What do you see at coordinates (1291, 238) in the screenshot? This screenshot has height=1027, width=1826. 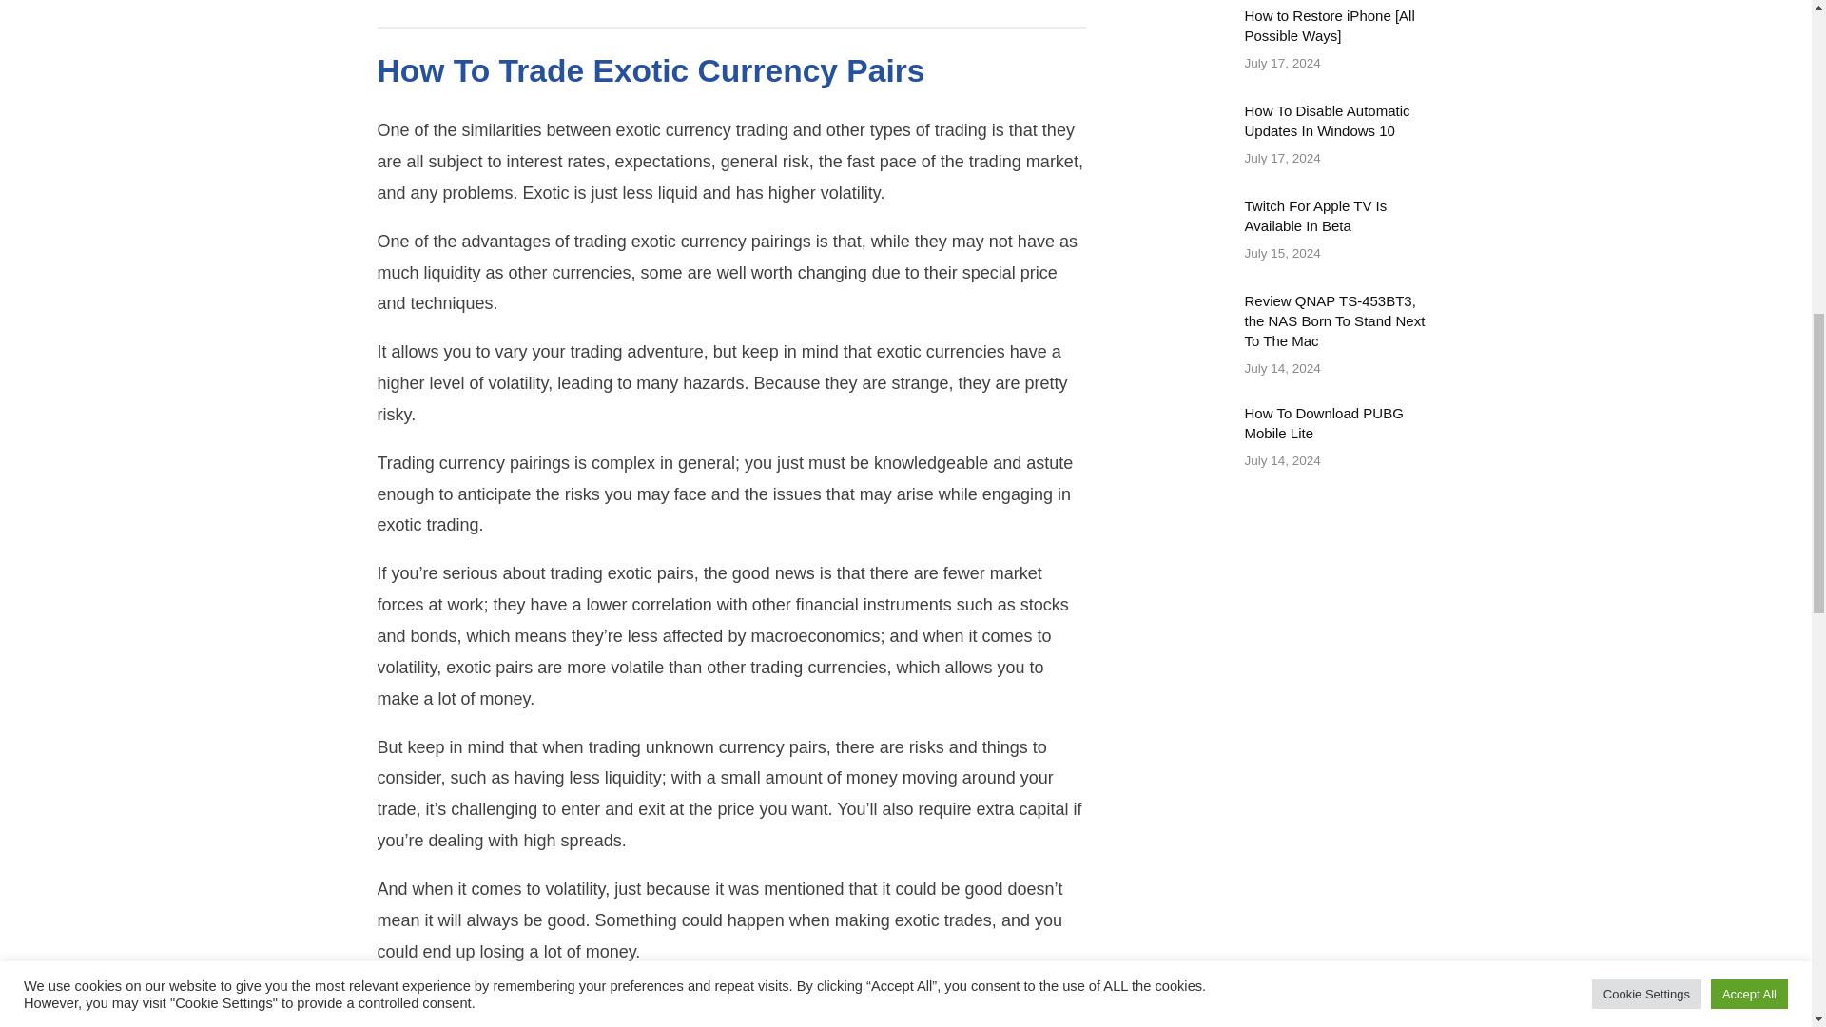 I see `How To Download PUBG Mobile Lite` at bounding box center [1291, 238].